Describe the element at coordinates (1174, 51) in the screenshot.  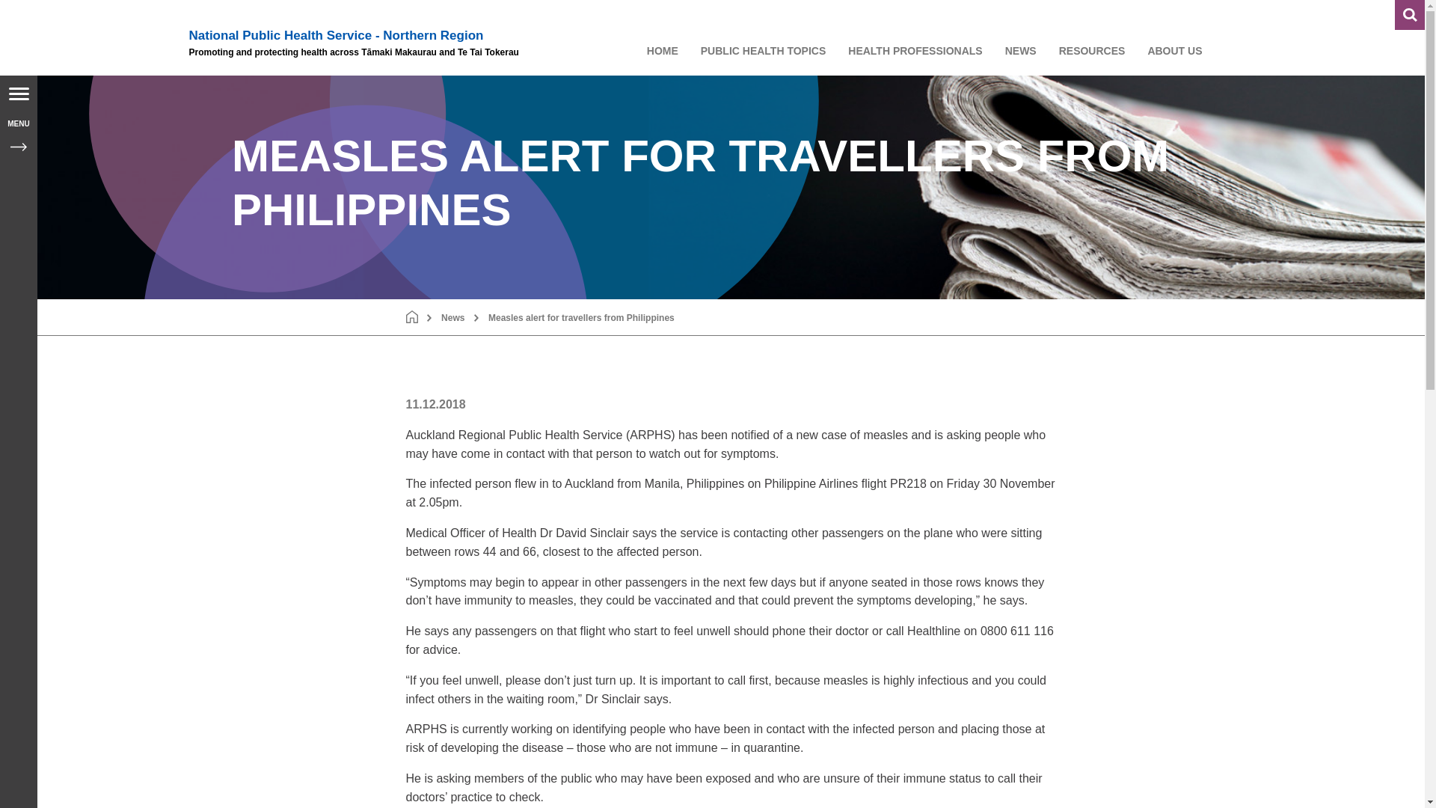
I see `ABOUT US` at that location.